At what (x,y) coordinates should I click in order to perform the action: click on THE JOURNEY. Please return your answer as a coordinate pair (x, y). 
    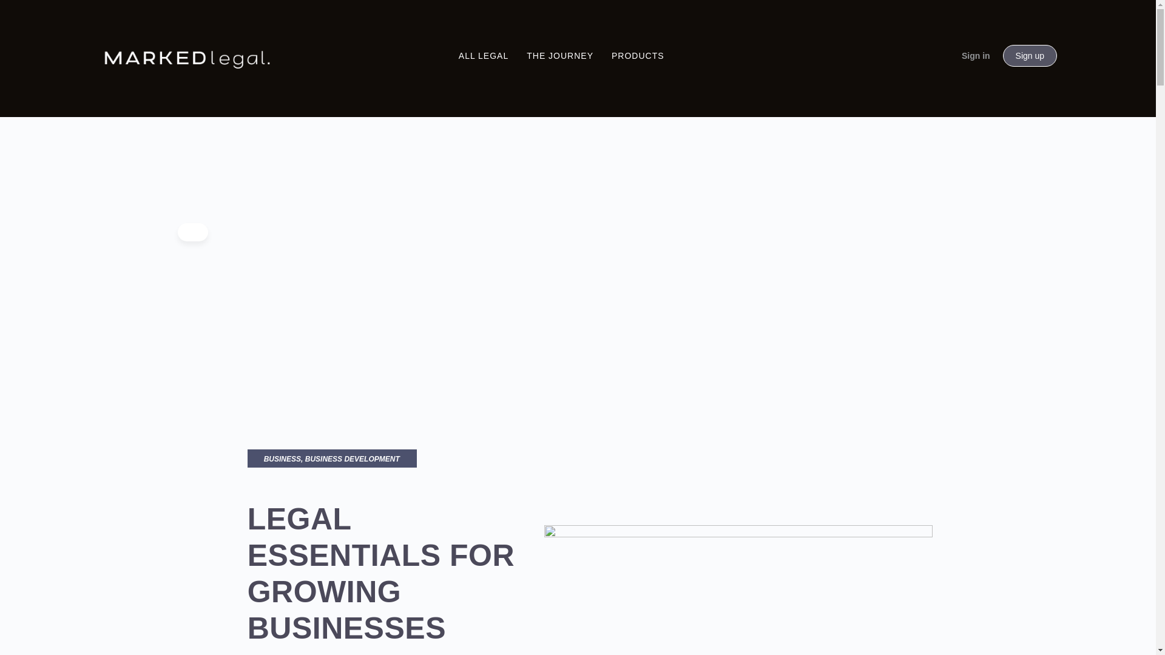
    Looking at the image, I should click on (559, 56).